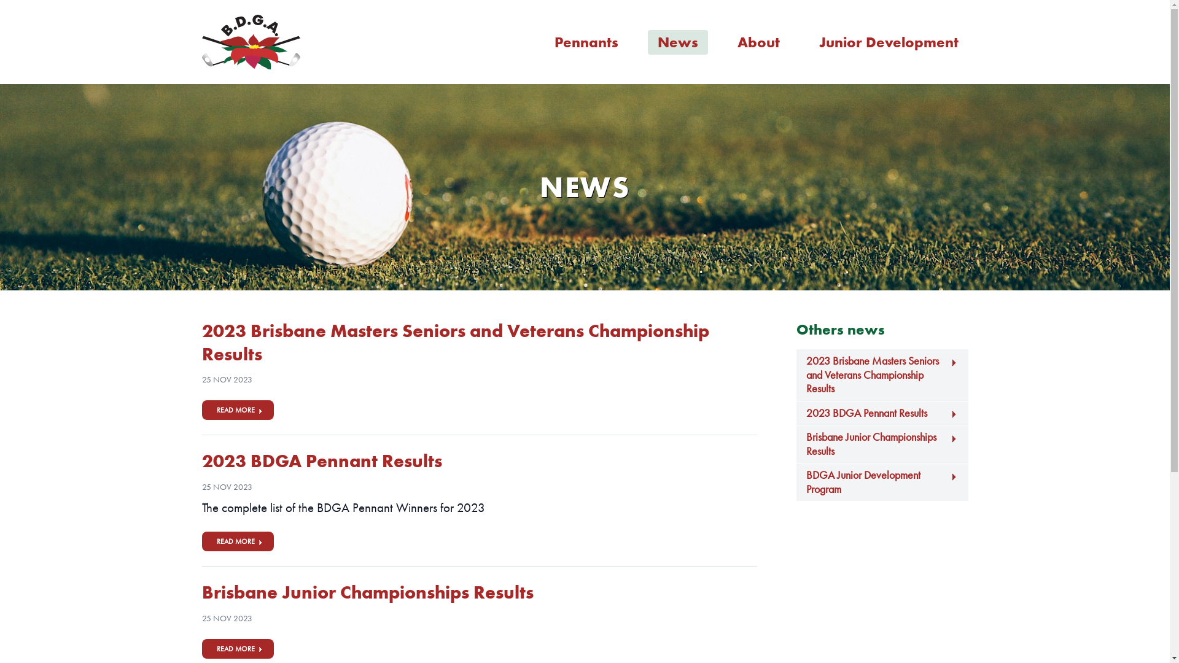  I want to click on Junior Development, so click(889, 42).